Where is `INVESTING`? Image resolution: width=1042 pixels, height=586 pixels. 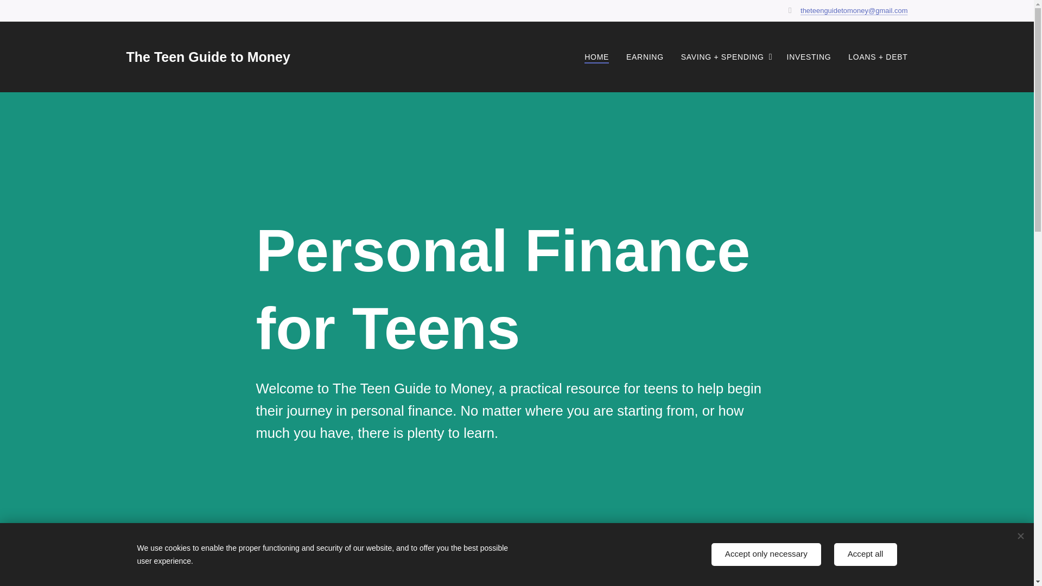
INVESTING is located at coordinates (809, 56).